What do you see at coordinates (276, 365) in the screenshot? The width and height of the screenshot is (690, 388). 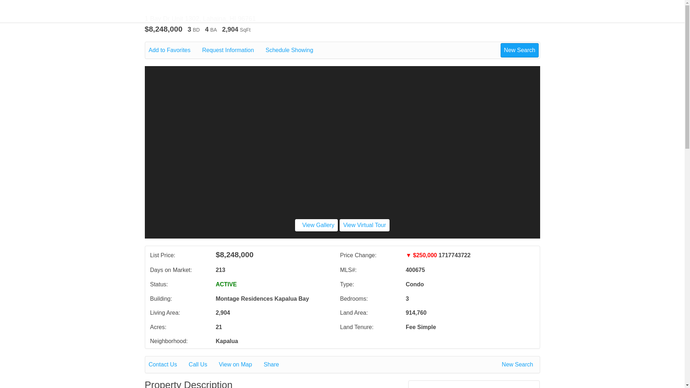 I see `Share` at bounding box center [276, 365].